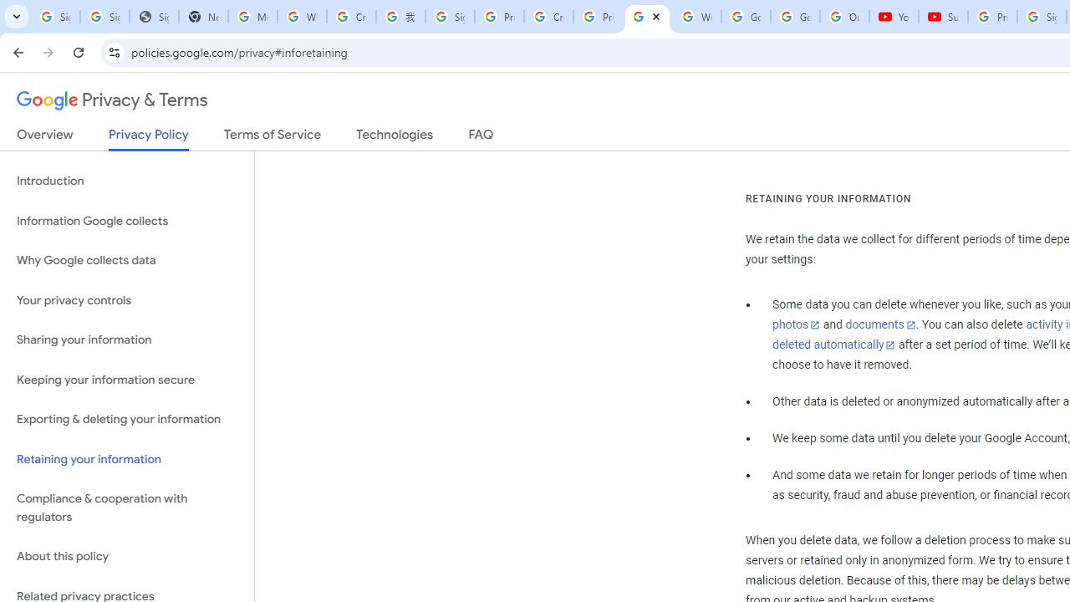 This screenshot has height=602, width=1070. I want to click on Introduction, so click(127, 181).